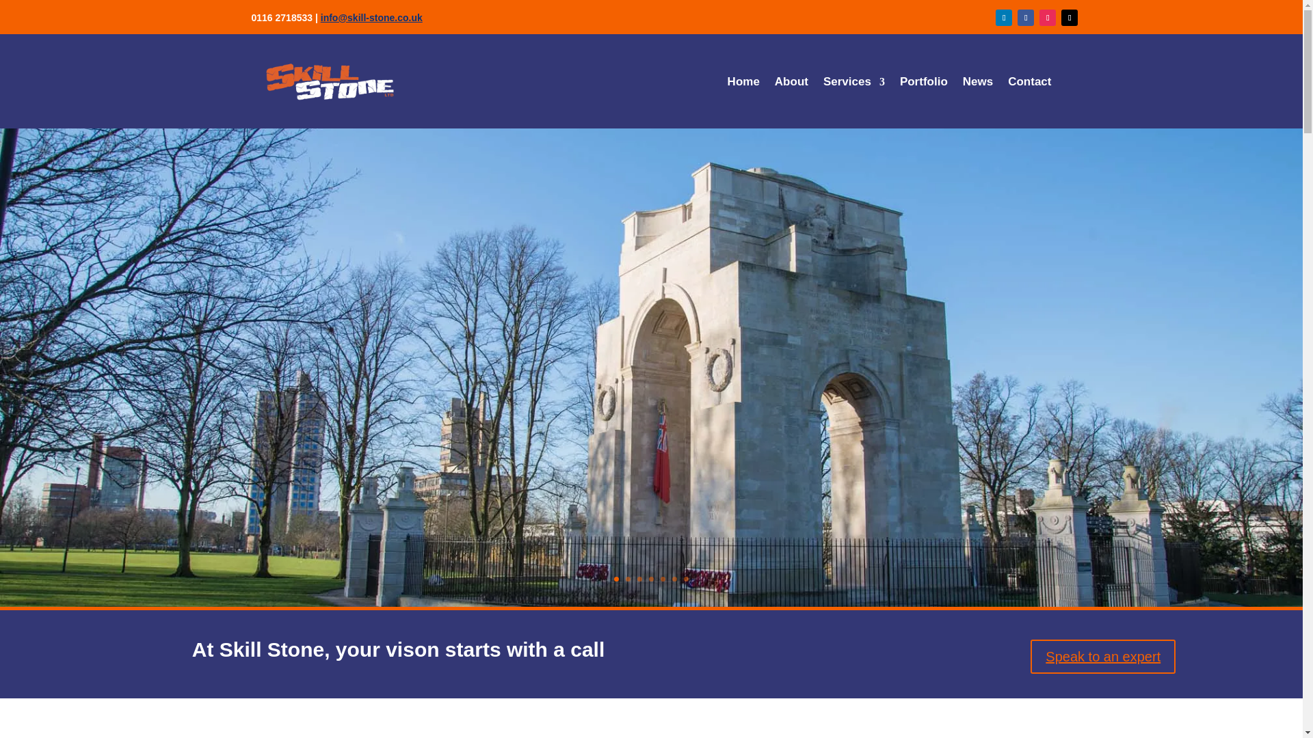 The image size is (1313, 738). Describe the element at coordinates (1026, 18) in the screenshot. I see `Follow on Facebook` at that location.